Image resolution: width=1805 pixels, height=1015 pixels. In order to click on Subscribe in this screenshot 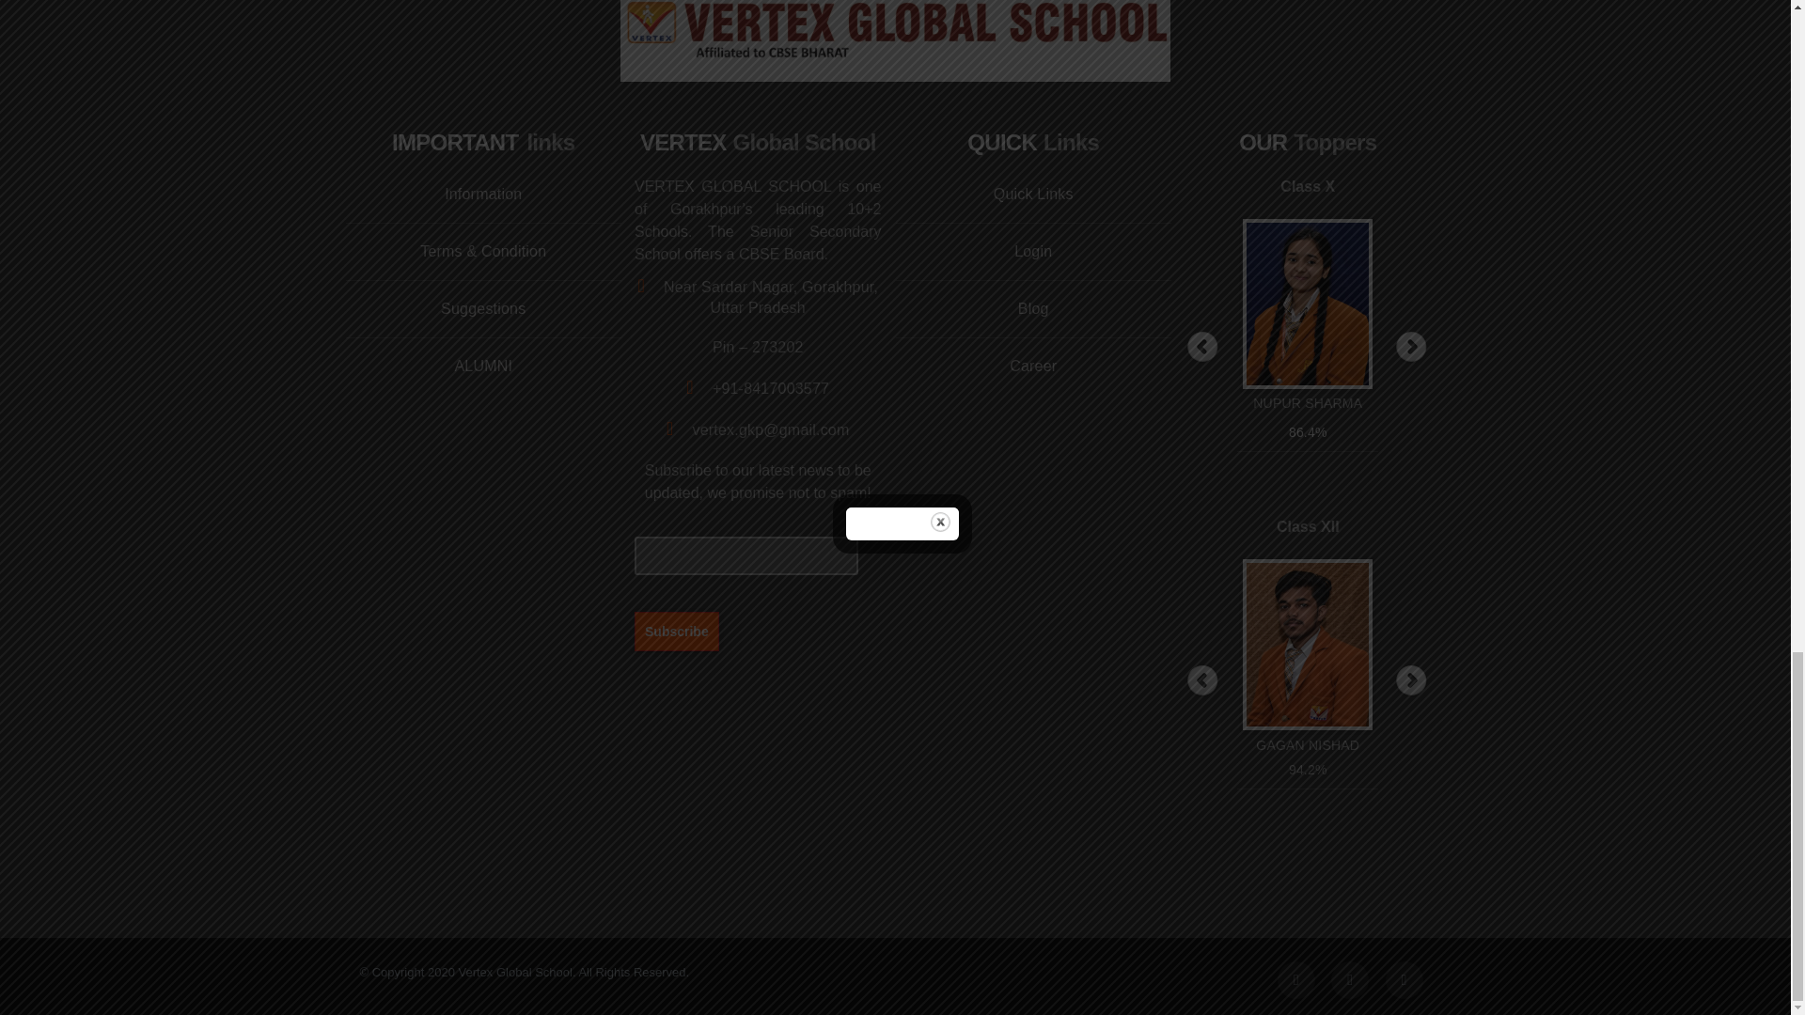, I will do `click(677, 631)`.